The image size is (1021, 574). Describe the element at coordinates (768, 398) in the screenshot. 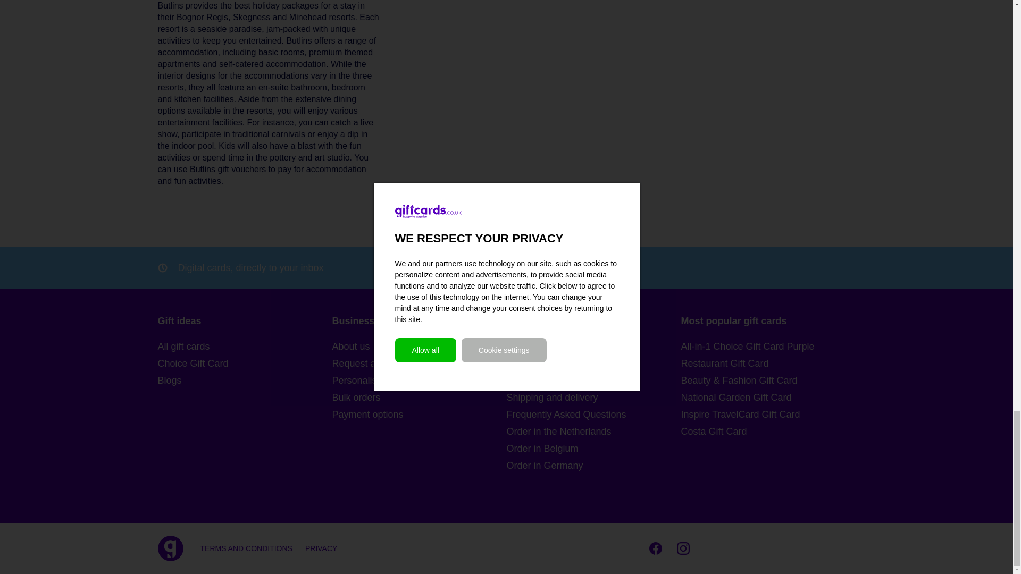

I see `National Garden Gift Card` at that location.